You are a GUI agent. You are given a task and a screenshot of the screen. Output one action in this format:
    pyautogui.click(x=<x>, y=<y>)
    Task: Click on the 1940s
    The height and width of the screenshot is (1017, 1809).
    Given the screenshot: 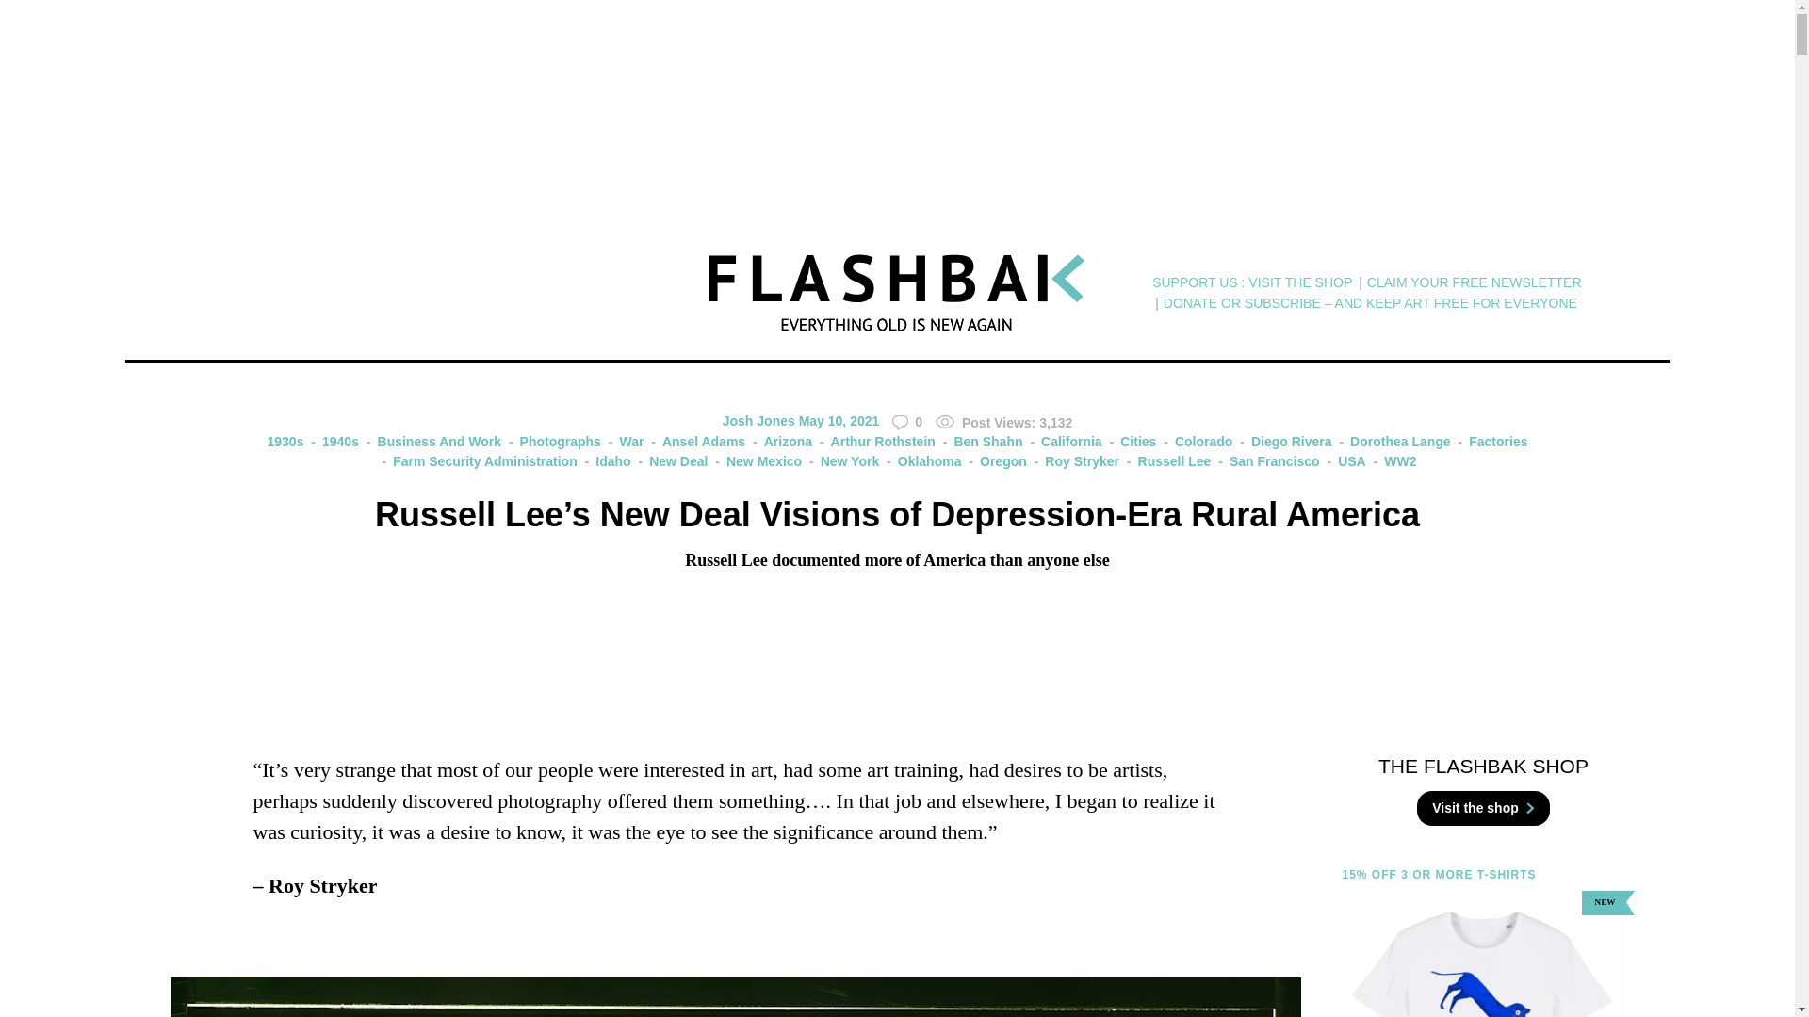 What is the action you would take?
    pyautogui.click(x=333, y=442)
    